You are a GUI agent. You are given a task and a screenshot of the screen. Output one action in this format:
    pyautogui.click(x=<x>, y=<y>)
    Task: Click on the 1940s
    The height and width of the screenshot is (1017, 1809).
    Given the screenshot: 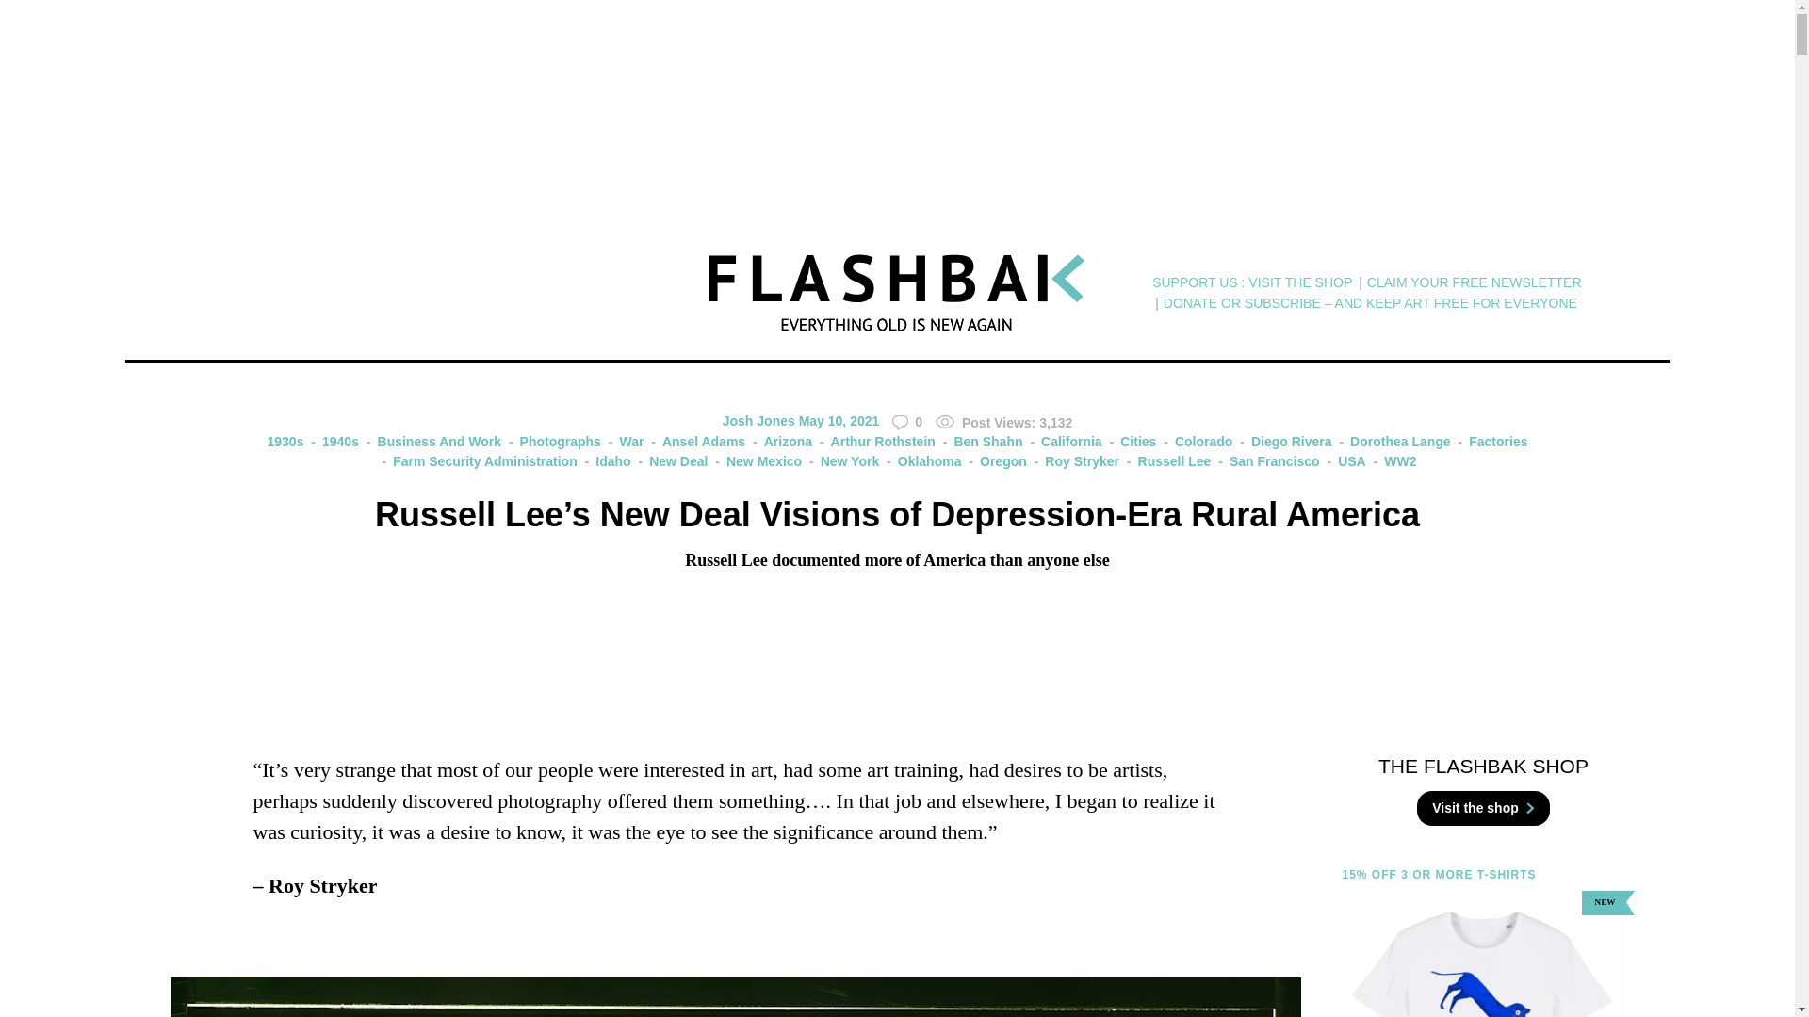 What is the action you would take?
    pyautogui.click(x=333, y=442)
    